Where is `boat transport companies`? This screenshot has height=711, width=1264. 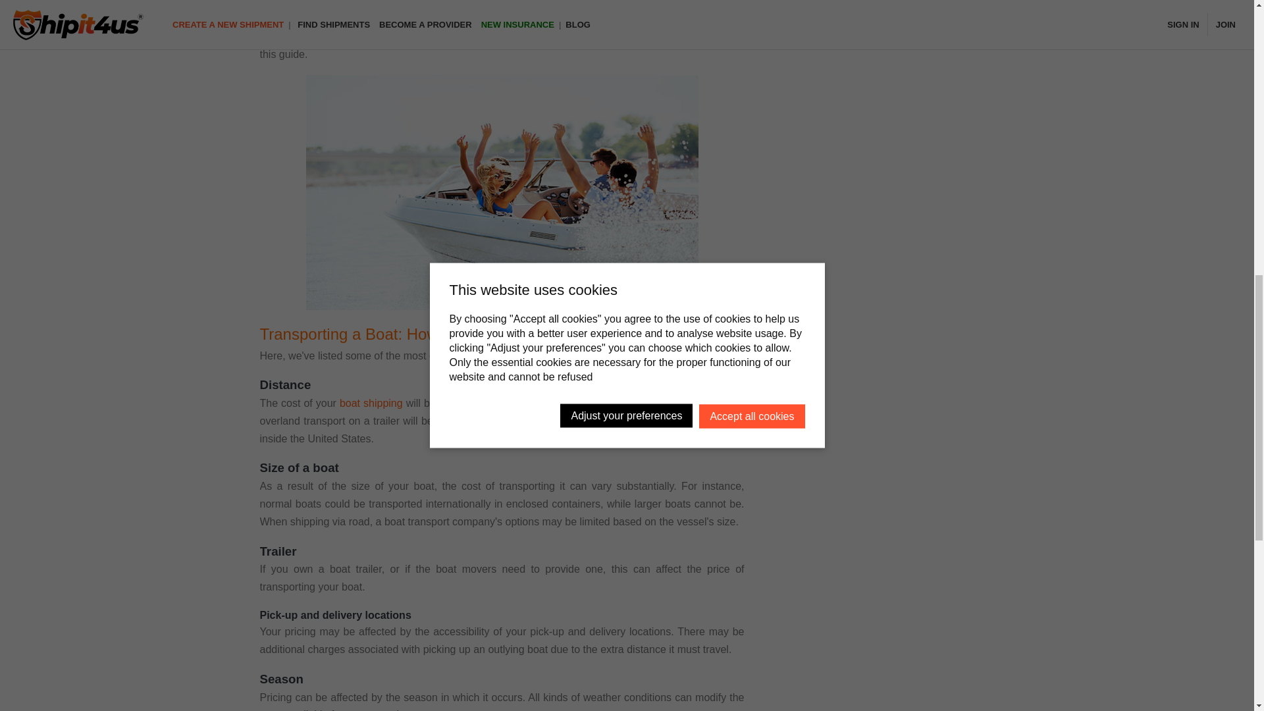
boat transport companies is located at coordinates (683, 18).